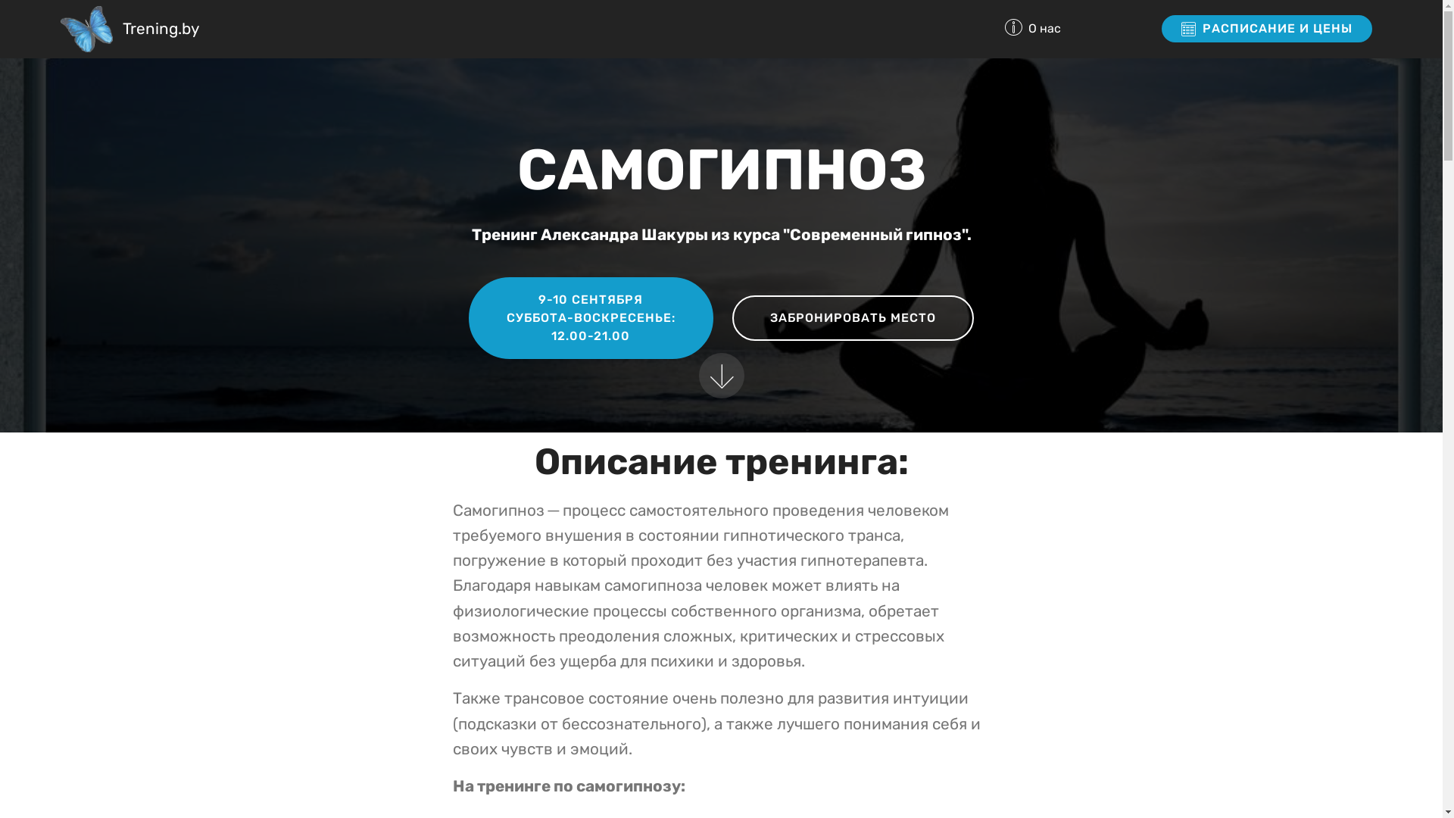 The image size is (1454, 818). Describe the element at coordinates (161, 29) in the screenshot. I see `Trening.by` at that location.